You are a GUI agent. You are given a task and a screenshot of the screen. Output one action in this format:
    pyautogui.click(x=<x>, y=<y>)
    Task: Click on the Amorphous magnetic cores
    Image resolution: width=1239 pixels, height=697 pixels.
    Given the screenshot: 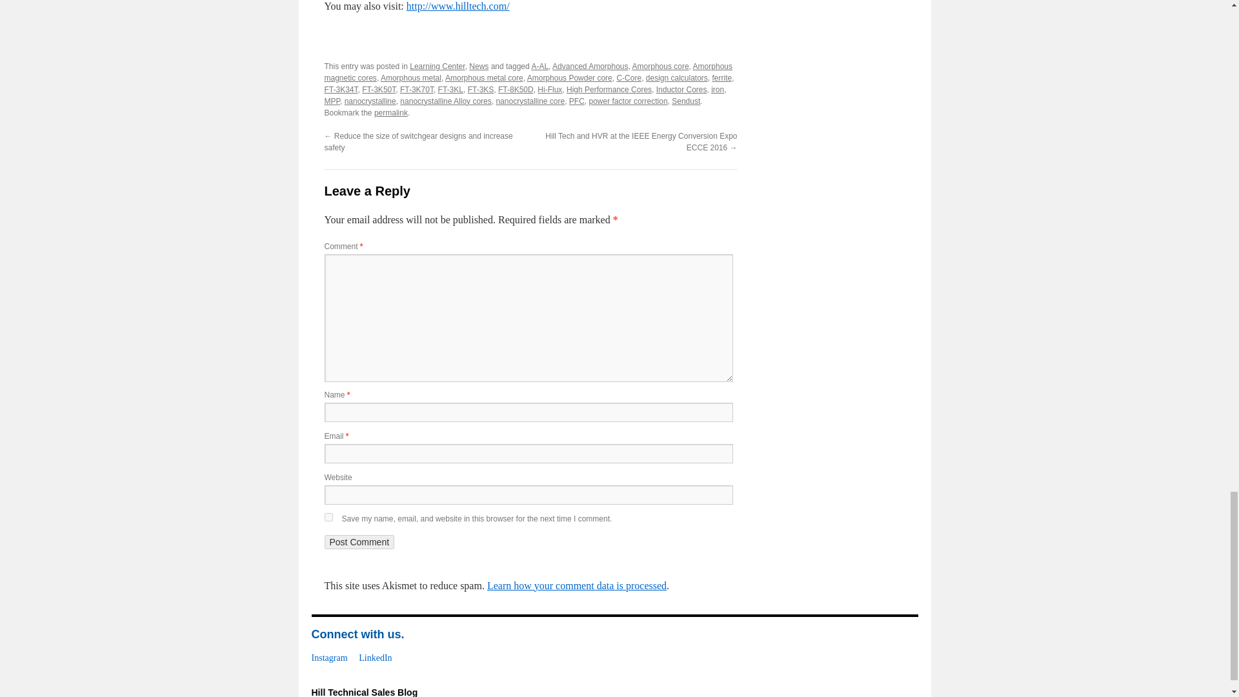 What is the action you would take?
    pyautogui.click(x=528, y=72)
    